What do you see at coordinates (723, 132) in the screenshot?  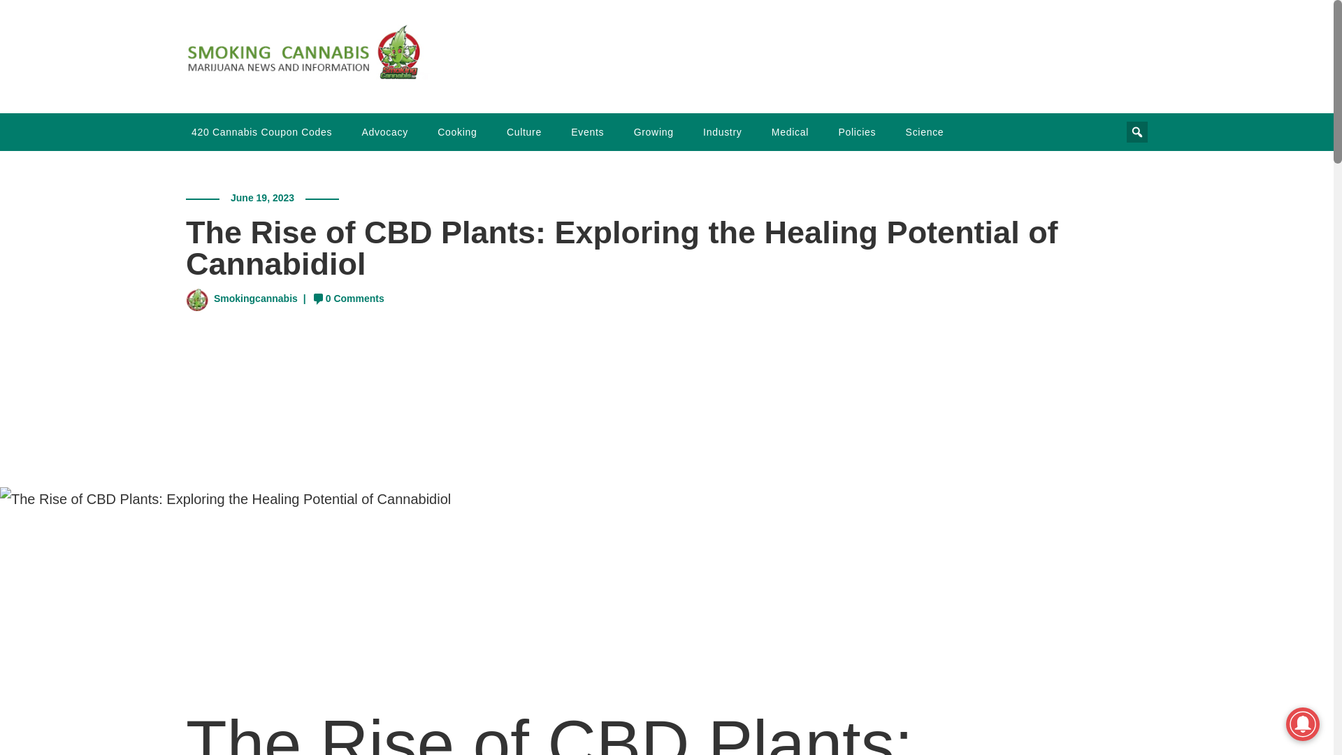 I see `Industry` at bounding box center [723, 132].